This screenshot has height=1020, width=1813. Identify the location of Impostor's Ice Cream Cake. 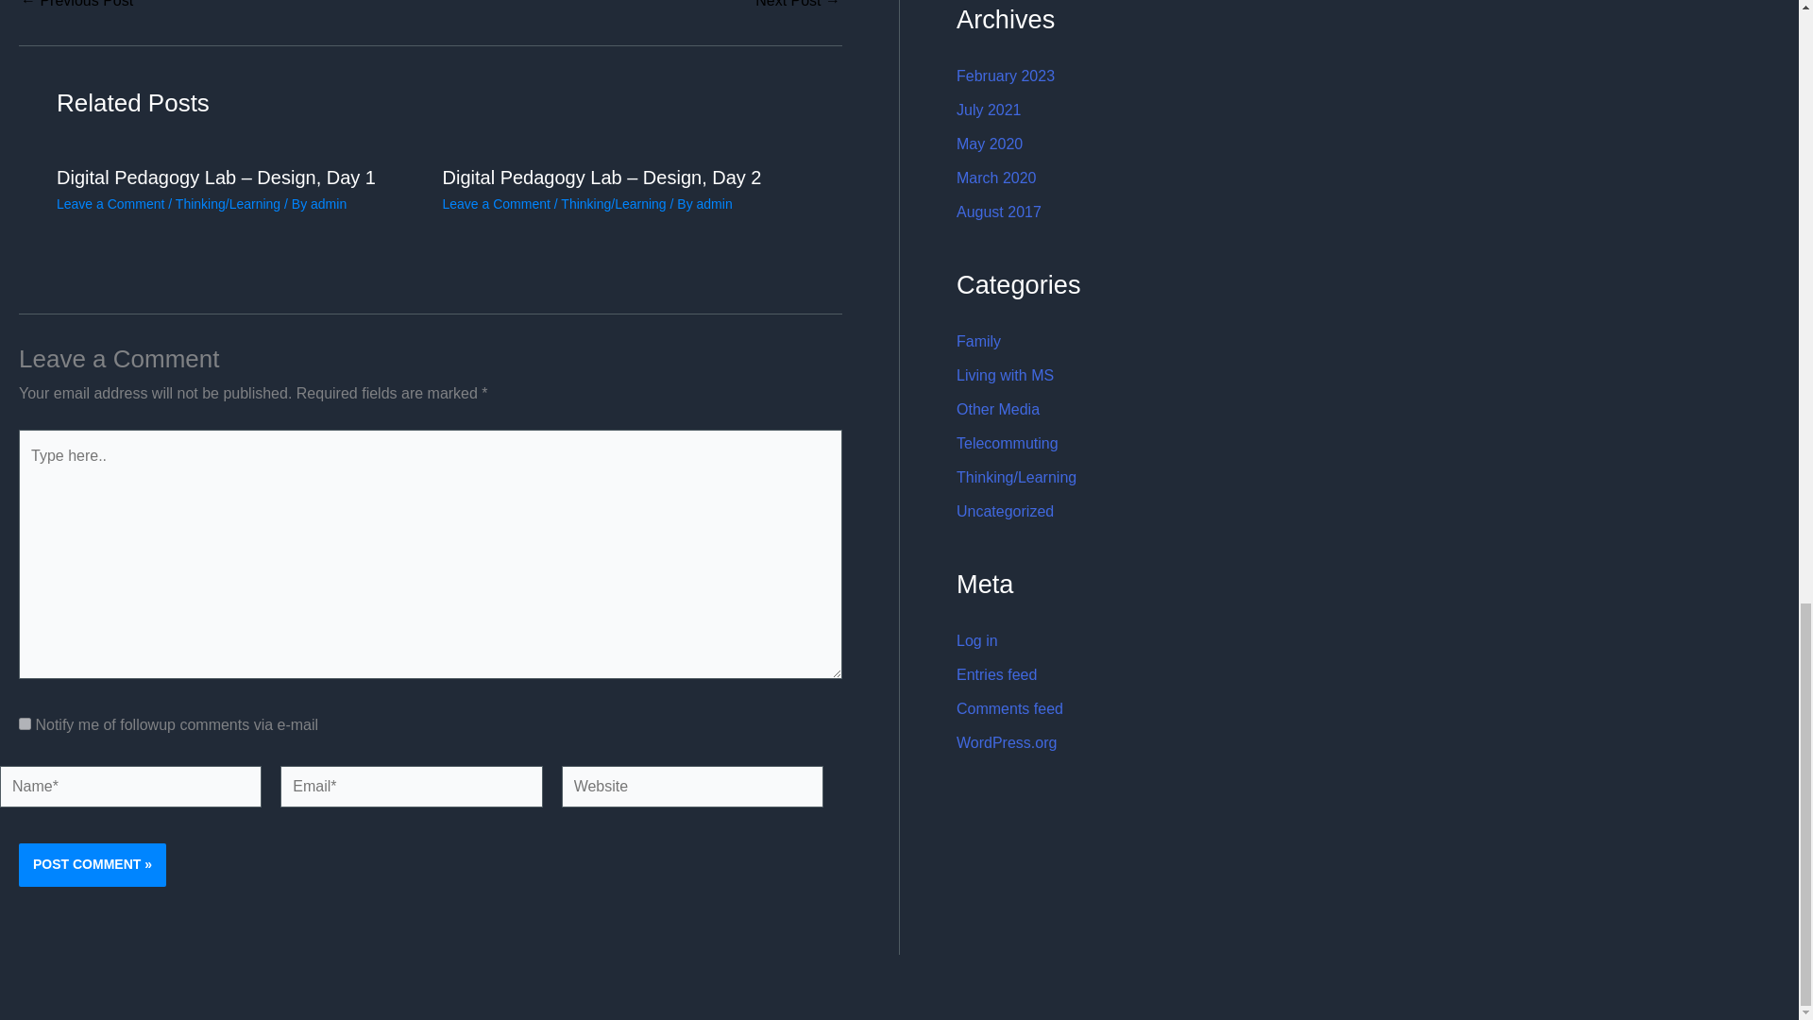
(76, 4).